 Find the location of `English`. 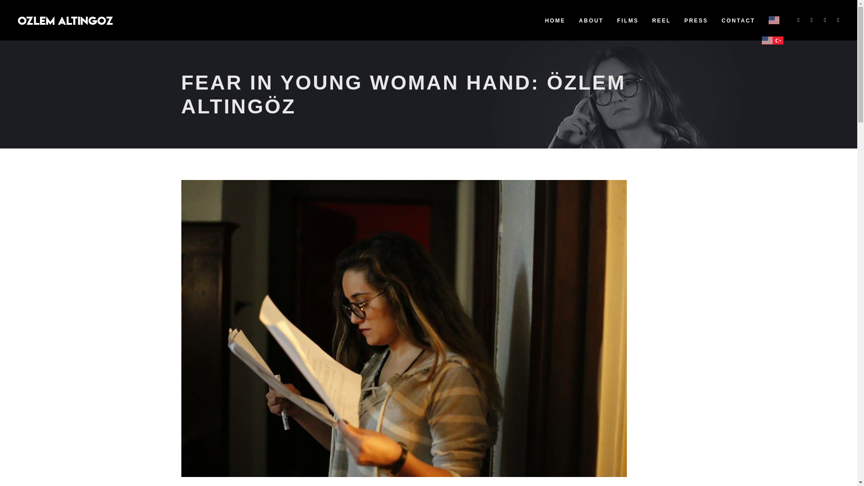

English is located at coordinates (767, 44).